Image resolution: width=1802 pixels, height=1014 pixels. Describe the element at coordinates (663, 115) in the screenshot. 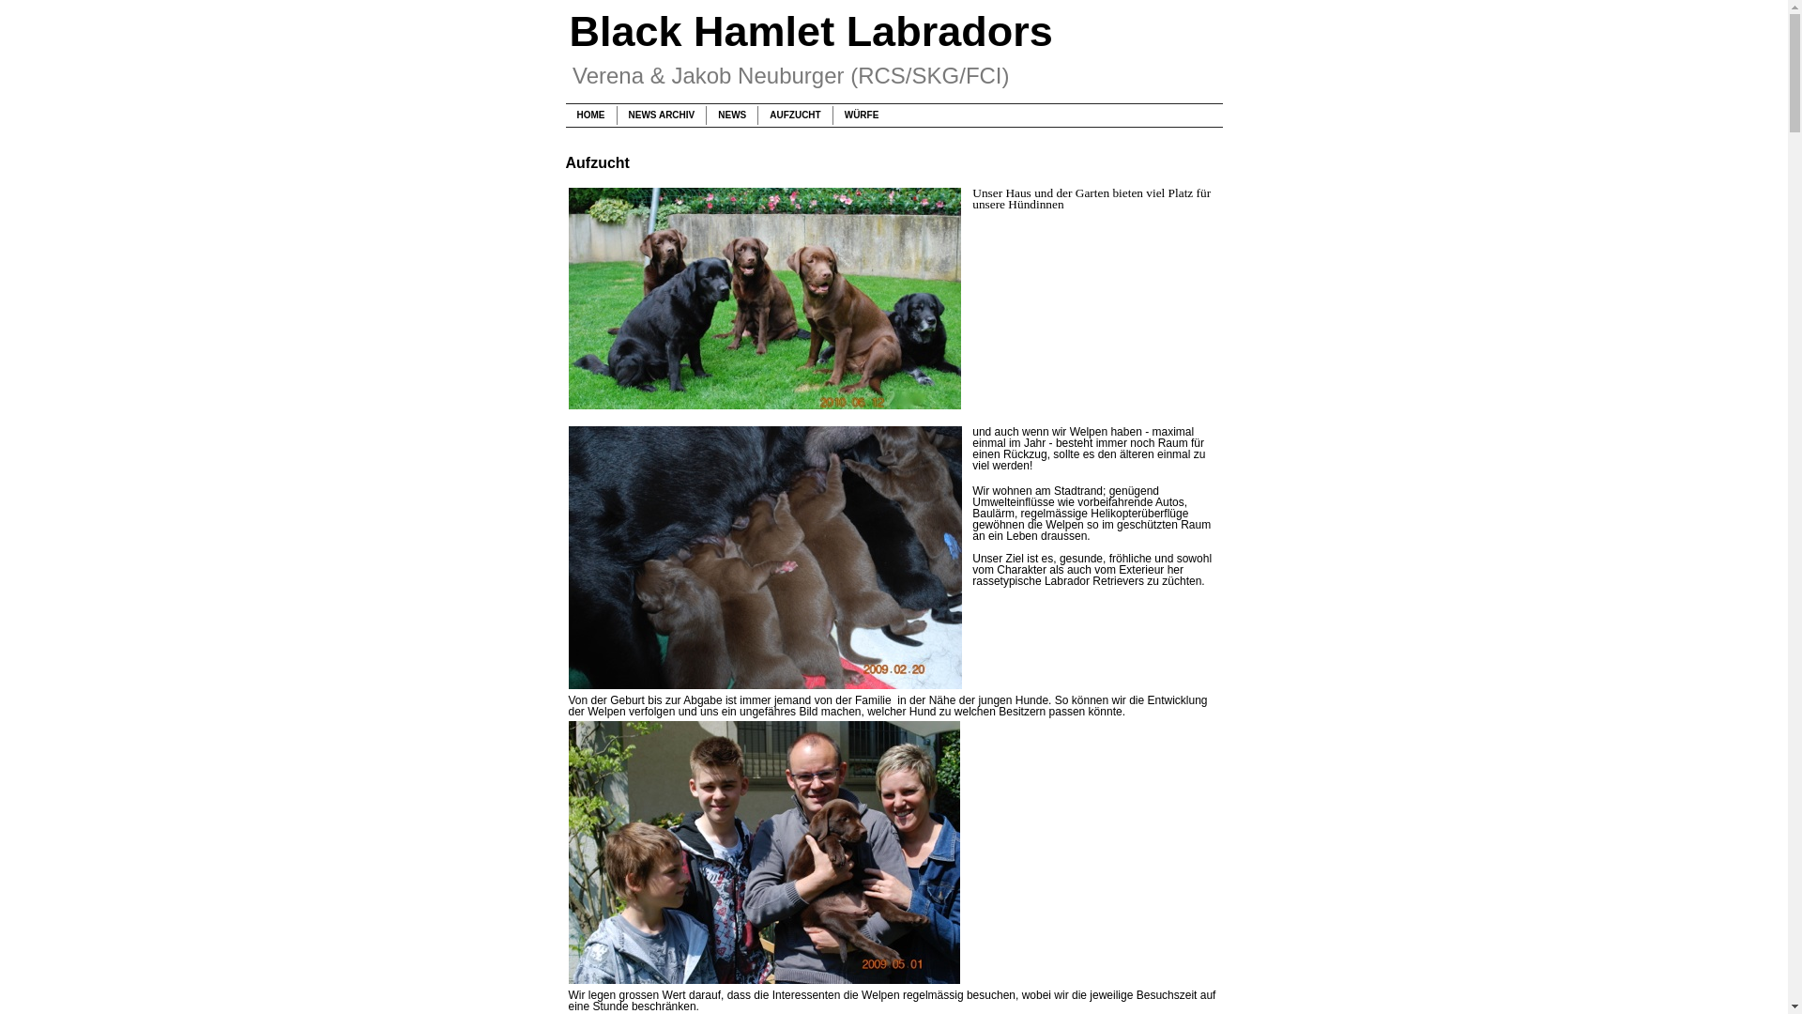

I see `NEWS ARCHIV` at that location.